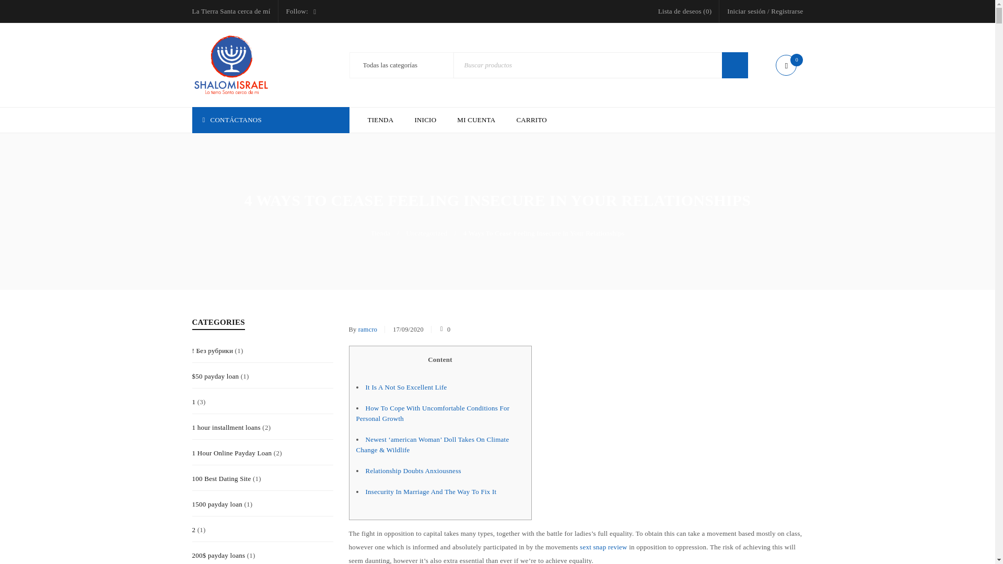 The height and width of the screenshot is (564, 1003). I want to click on 1500 payday loan, so click(217, 504).